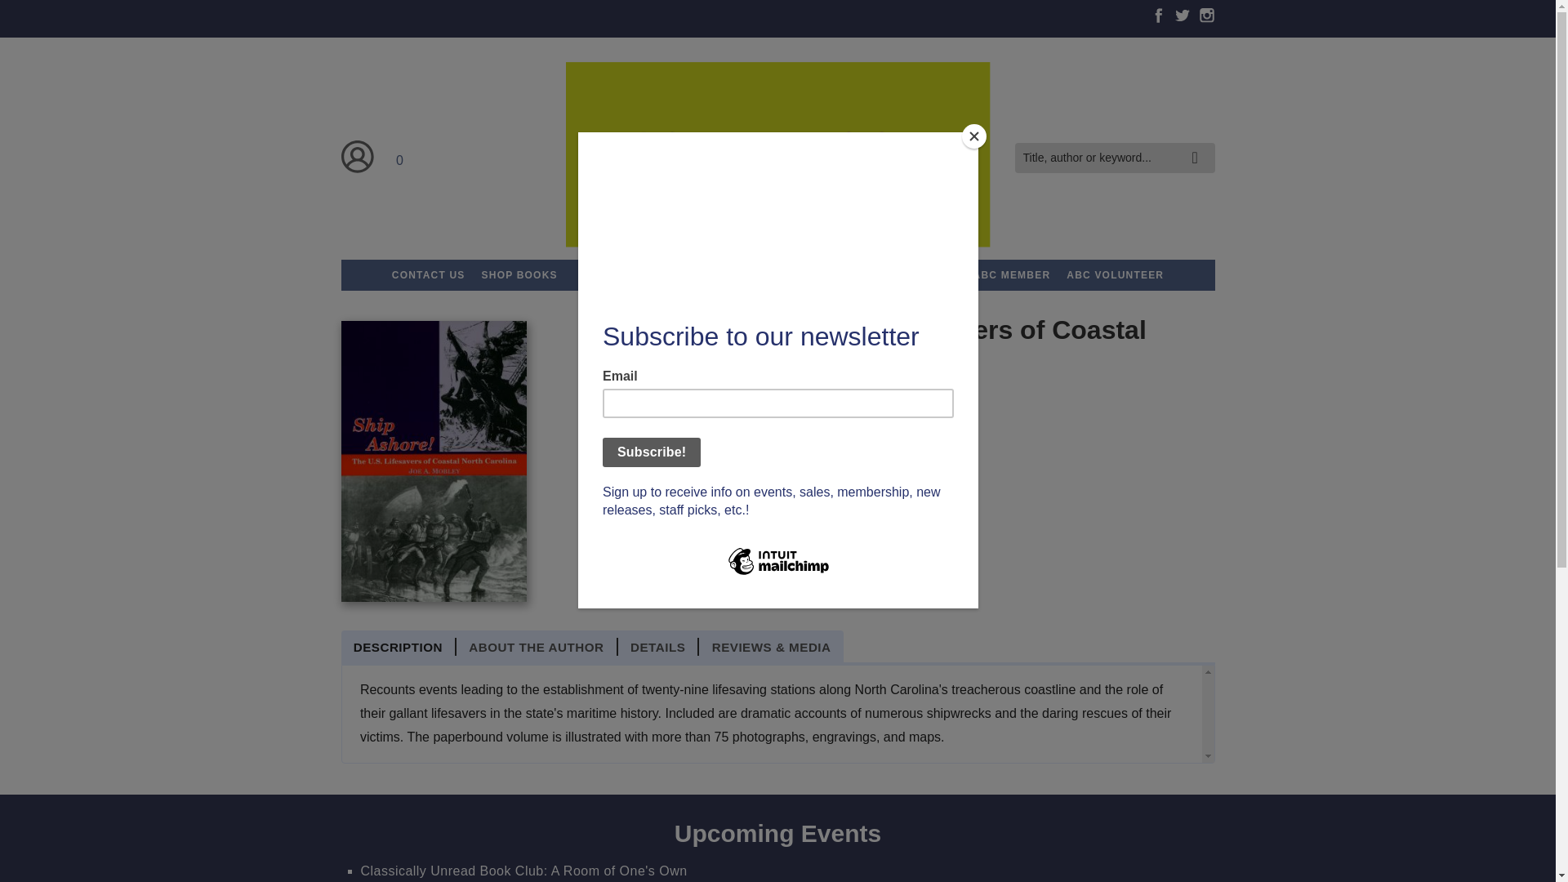 The image size is (1568, 882). What do you see at coordinates (519, 274) in the screenshot?
I see `SHOP BOOKS` at bounding box center [519, 274].